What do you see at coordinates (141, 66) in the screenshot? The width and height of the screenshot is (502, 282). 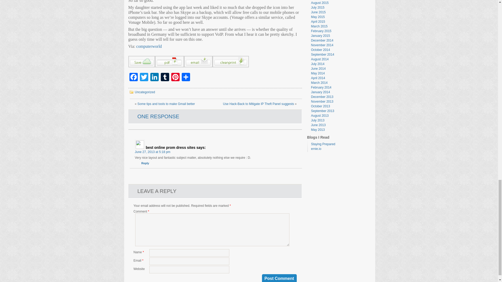 I see `Save page` at bounding box center [141, 66].